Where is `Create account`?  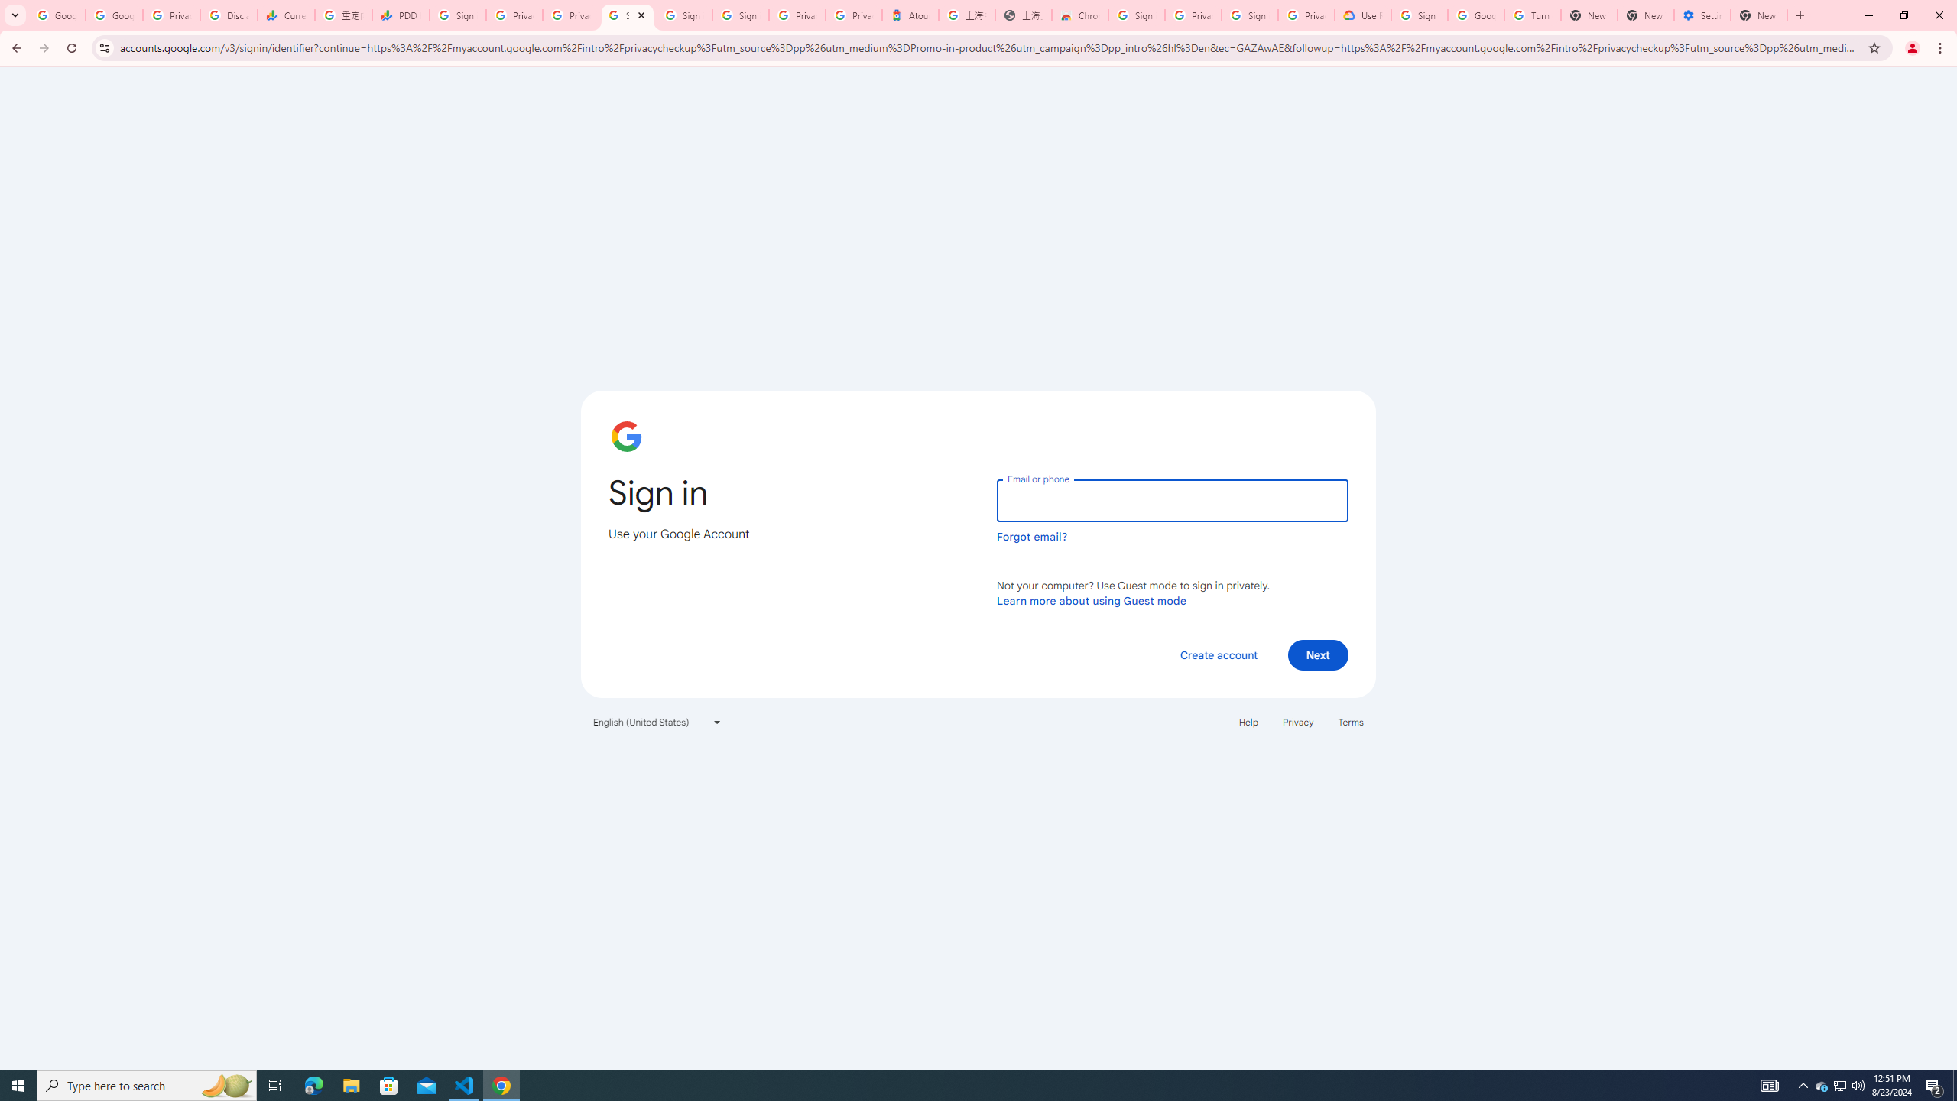
Create account is located at coordinates (1218, 654).